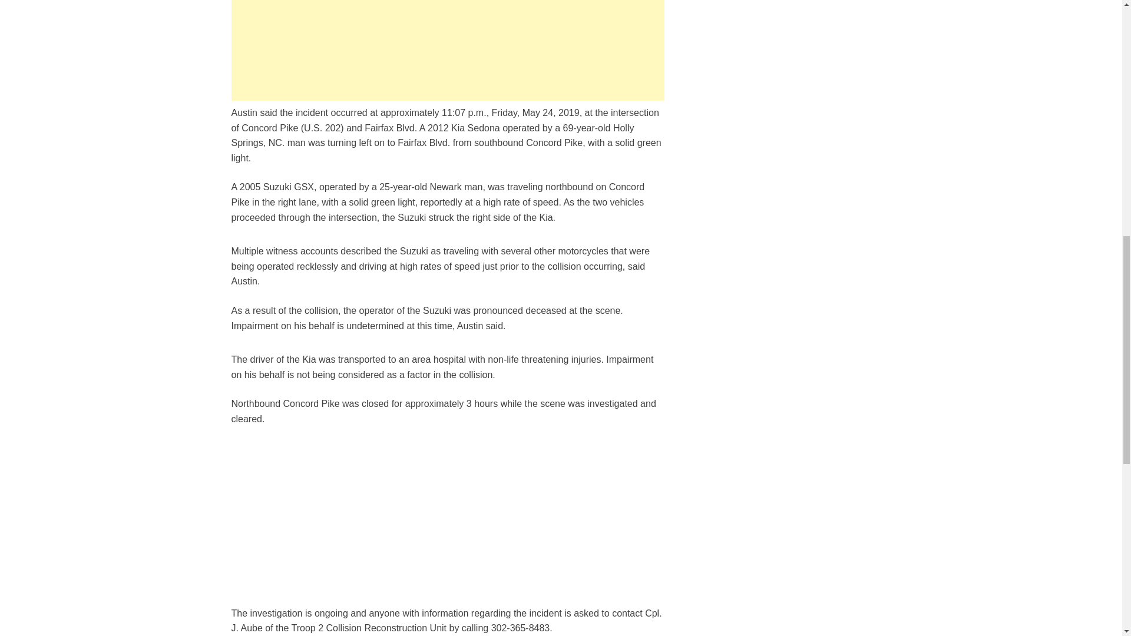 The width and height of the screenshot is (1131, 636). What do you see at coordinates (447, 50) in the screenshot?
I see `Advertisement` at bounding box center [447, 50].